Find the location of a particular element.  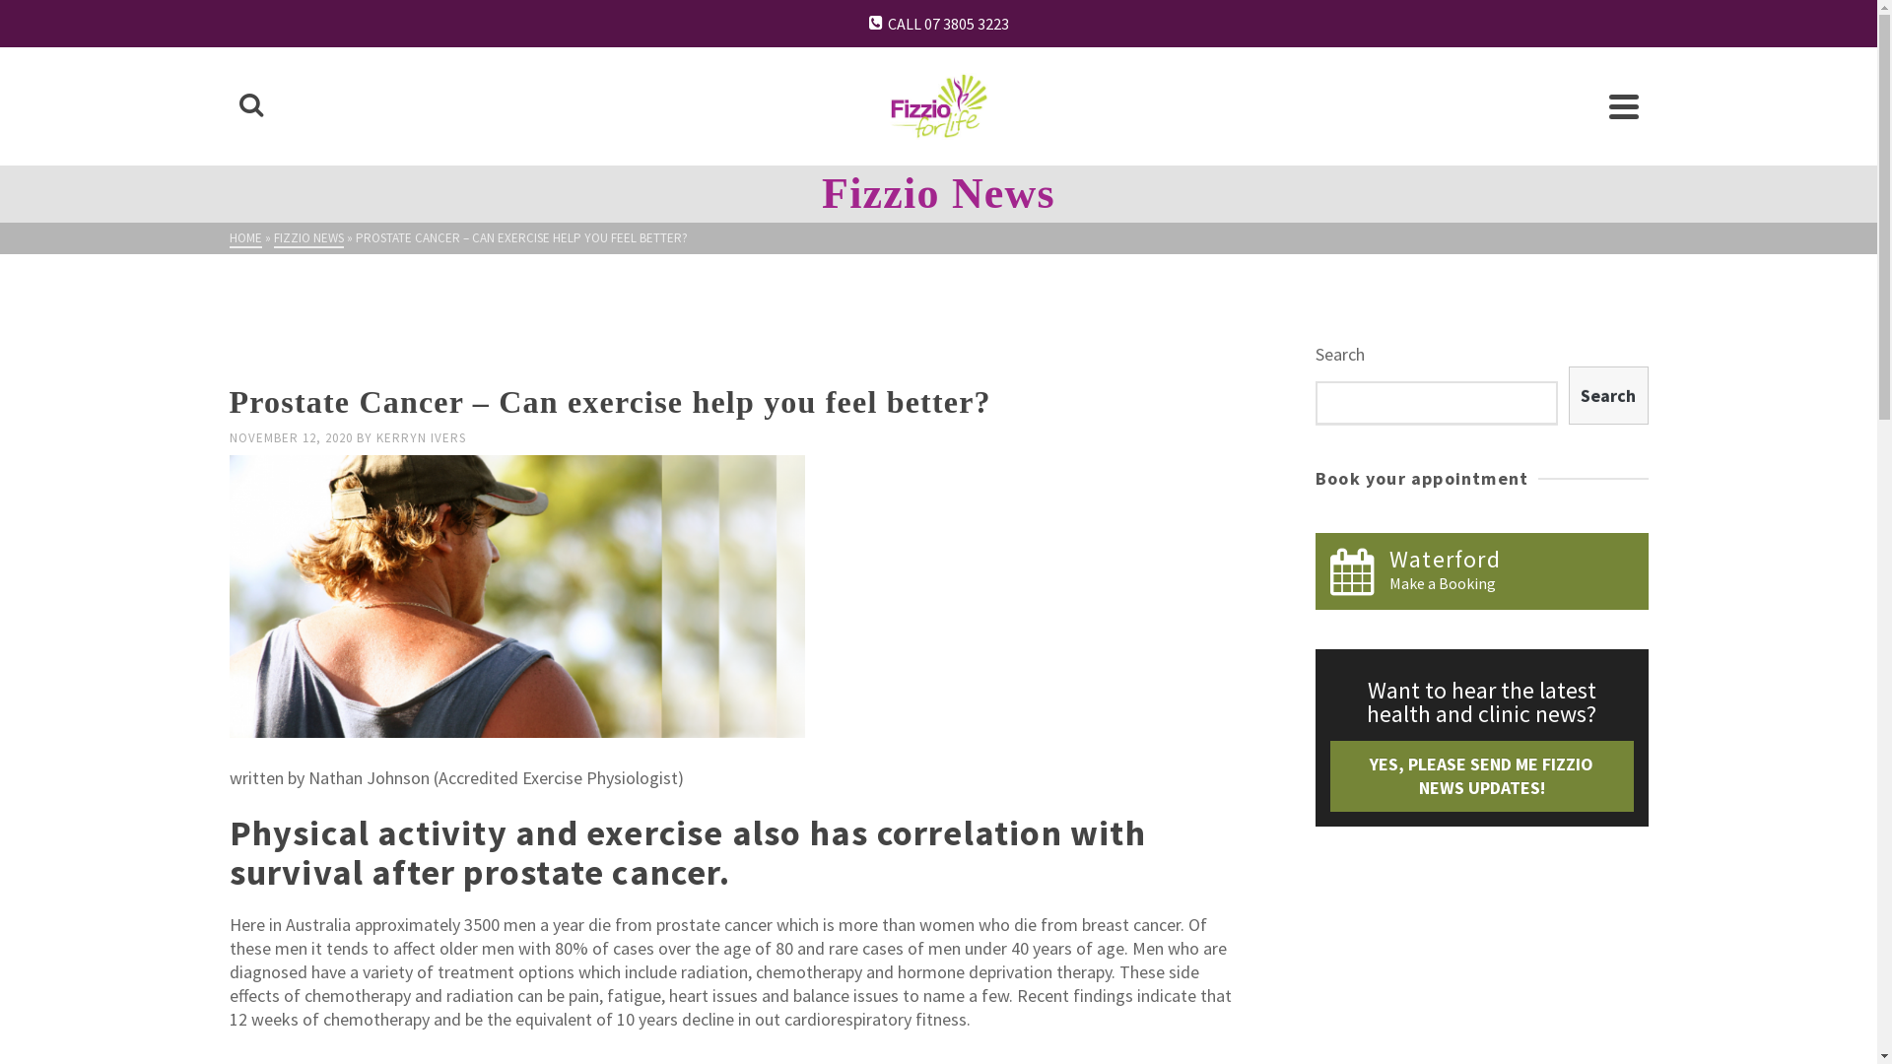

FIZZIO NEWS is located at coordinates (309, 238).